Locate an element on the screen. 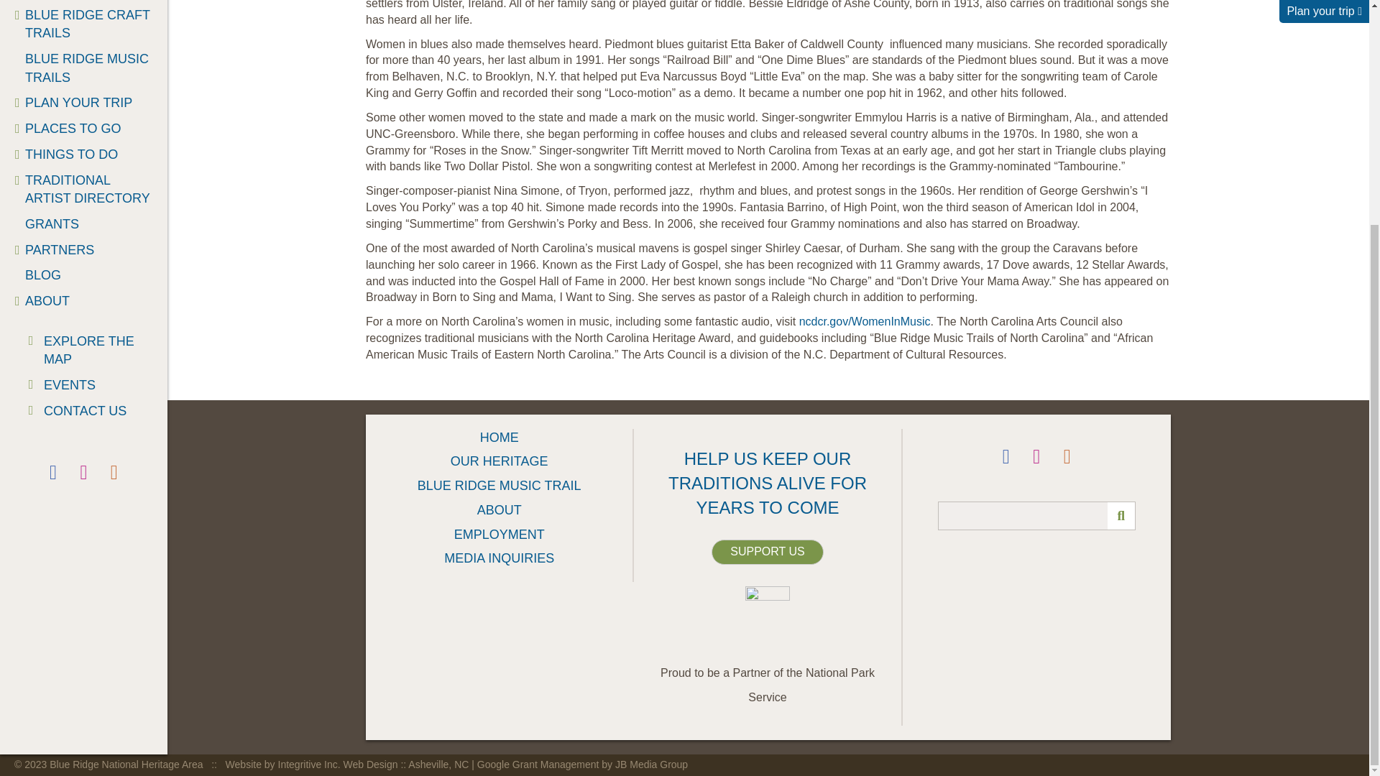 The image size is (1380, 776). Donate is located at coordinates (767, 552).